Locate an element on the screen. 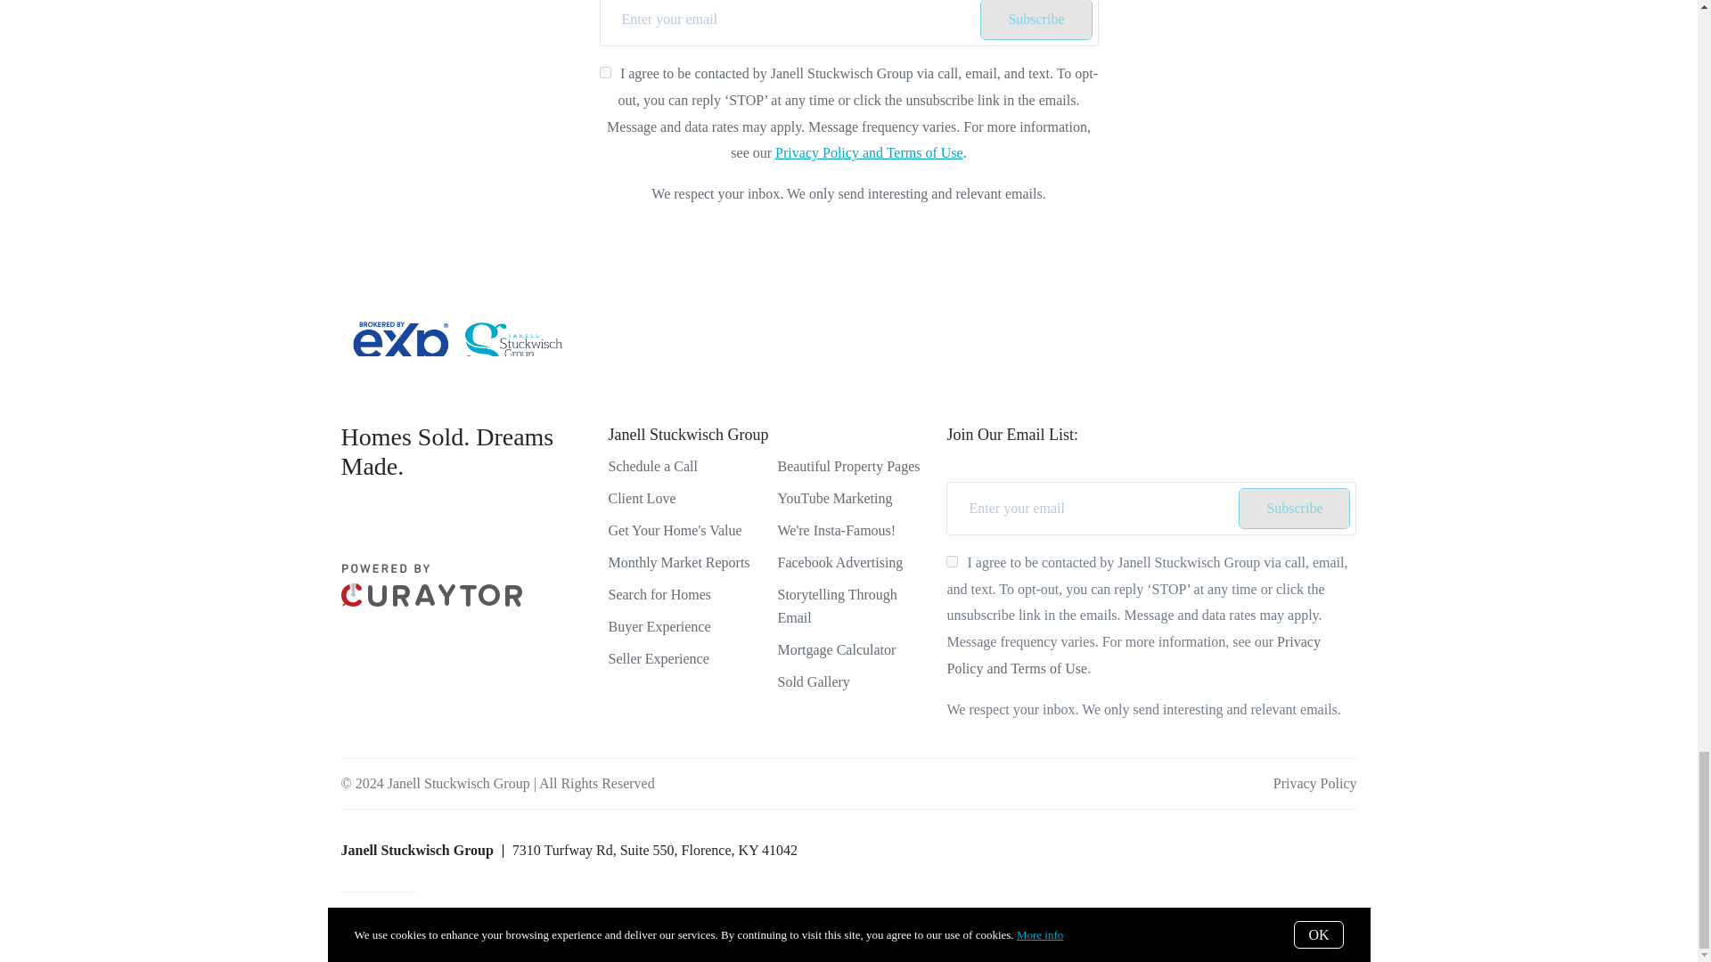 This screenshot has height=962, width=1711. Search for Homes is located at coordinates (659, 594).